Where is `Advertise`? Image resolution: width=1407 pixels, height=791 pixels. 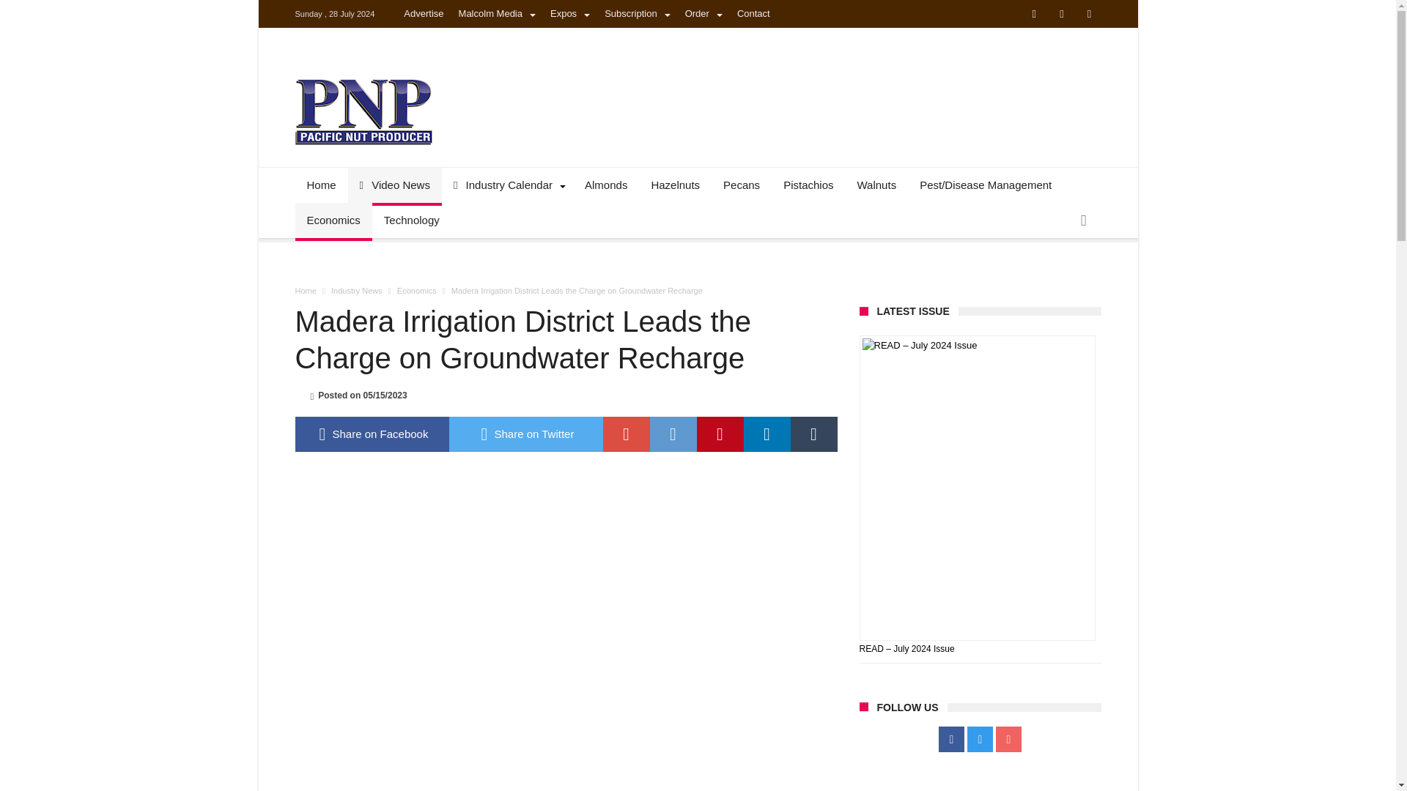 Advertise is located at coordinates (424, 13).